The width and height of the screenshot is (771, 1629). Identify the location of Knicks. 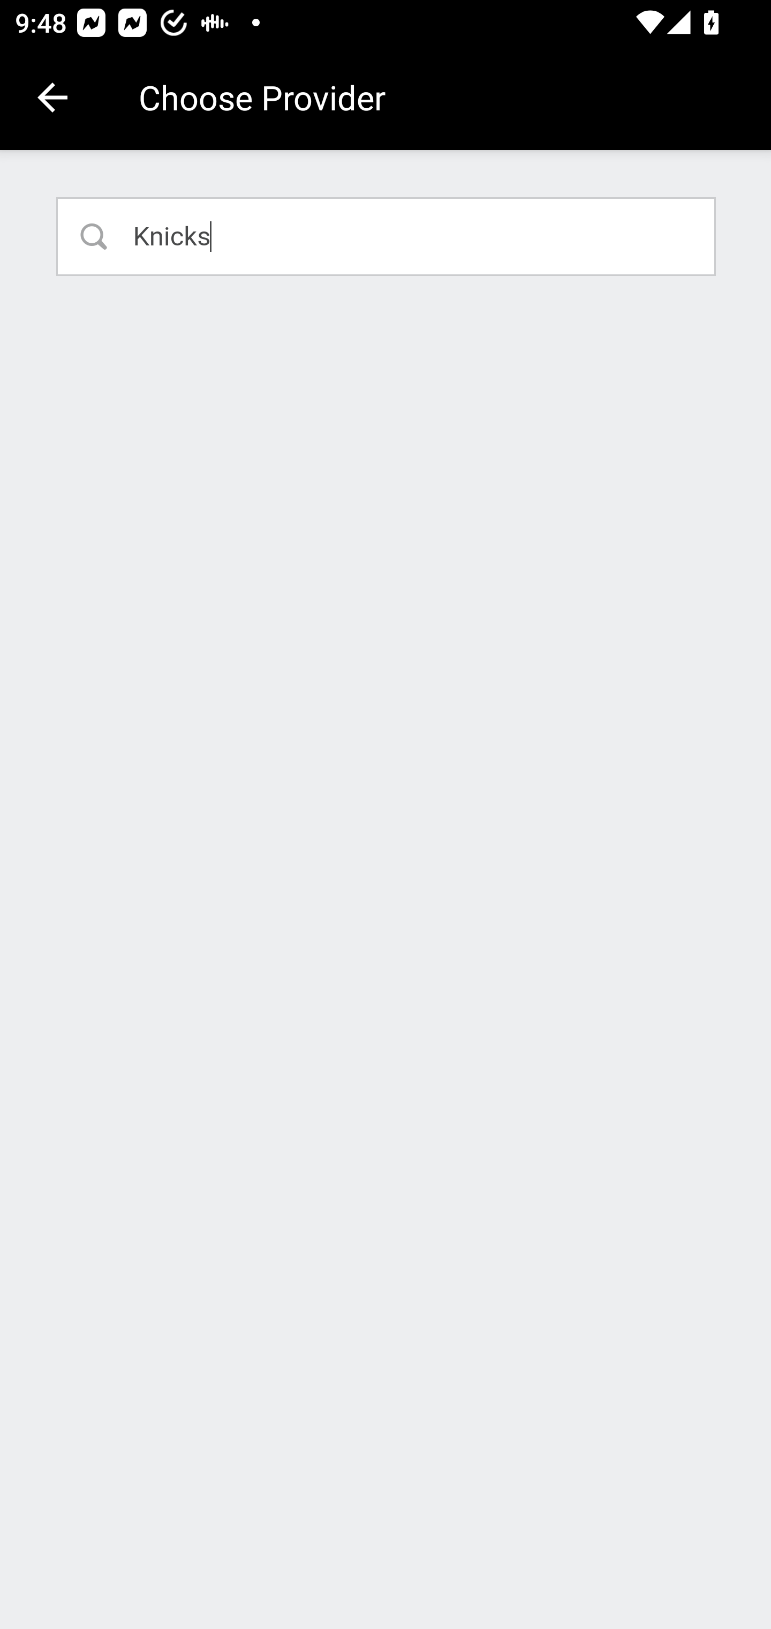
(387, 236).